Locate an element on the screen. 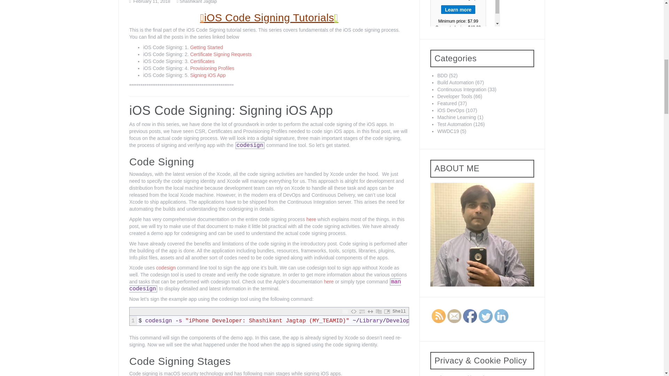 Image resolution: width=669 pixels, height=376 pixels. Open Code In New Window is located at coordinates (387, 312).